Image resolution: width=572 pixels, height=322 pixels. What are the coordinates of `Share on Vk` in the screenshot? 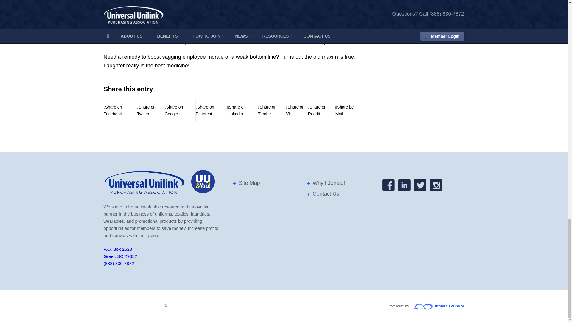 It's located at (297, 110).